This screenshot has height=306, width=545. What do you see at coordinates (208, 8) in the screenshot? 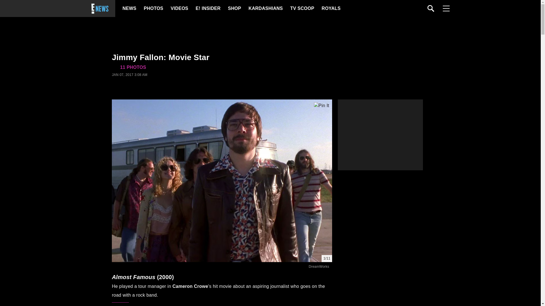
I see `E! INSIDER` at bounding box center [208, 8].